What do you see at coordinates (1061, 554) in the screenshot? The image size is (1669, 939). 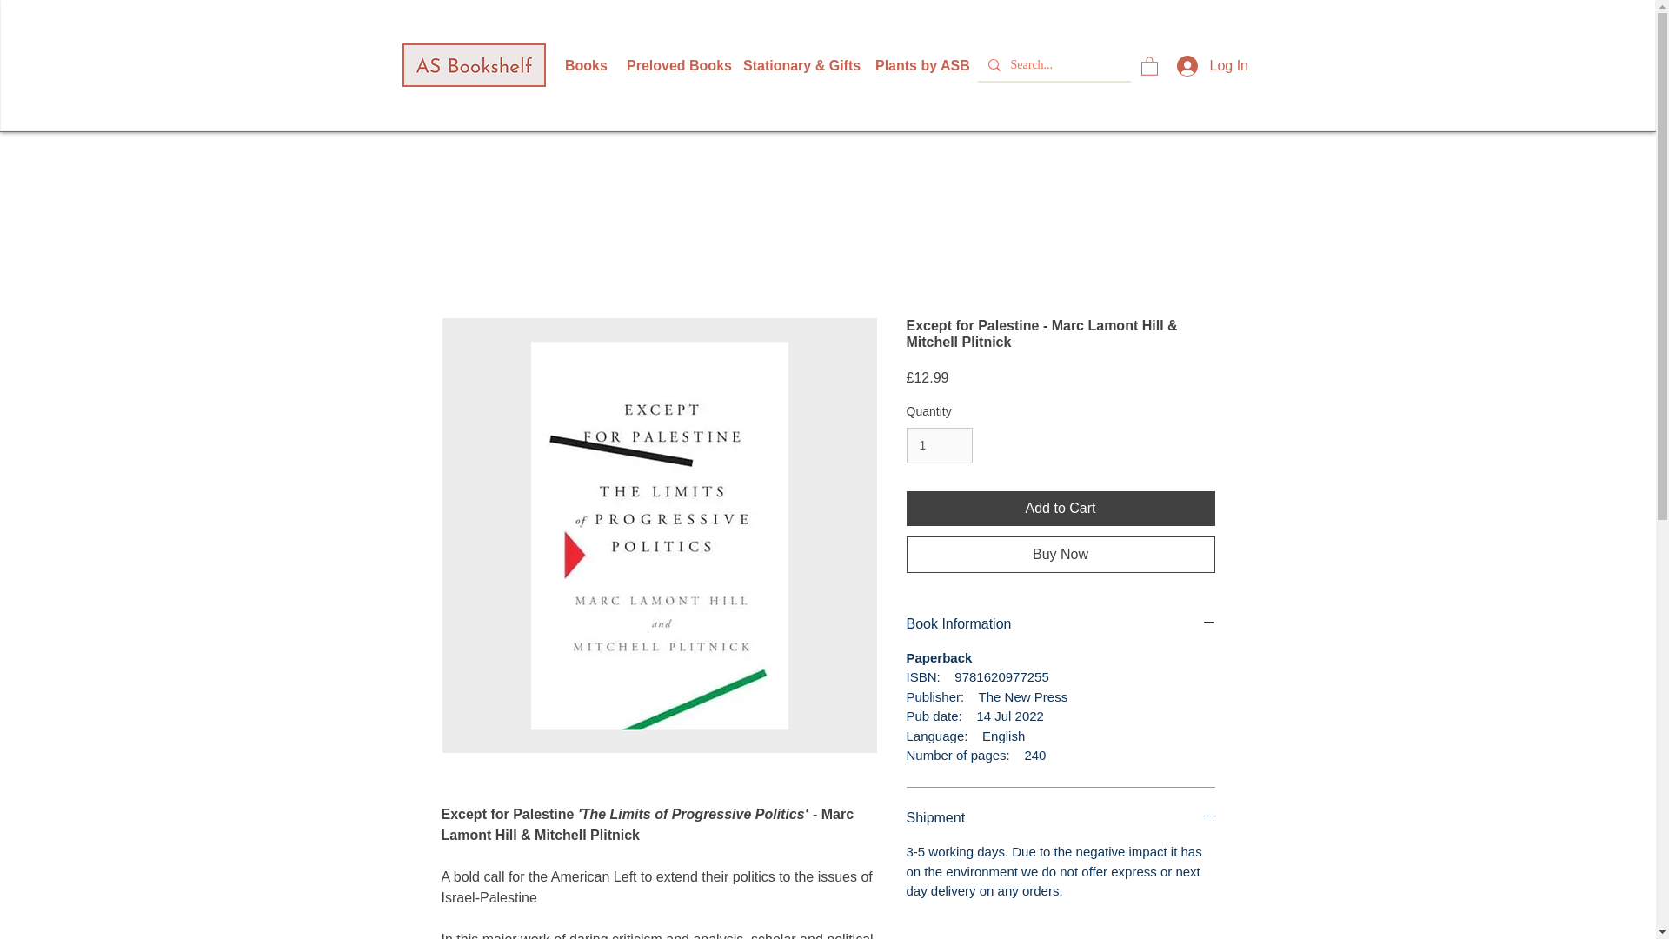 I see `Buy Now` at bounding box center [1061, 554].